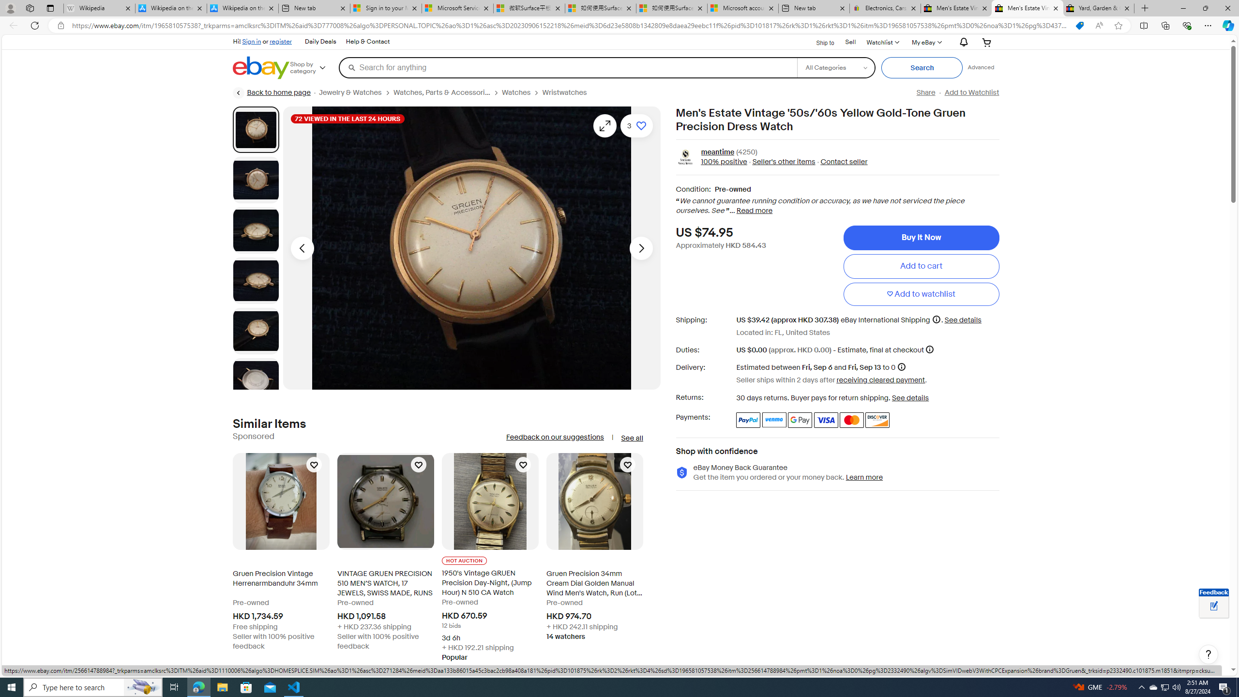 Image resolution: width=1239 pixels, height=697 pixels. What do you see at coordinates (748, 420) in the screenshot?
I see `PayPal` at bounding box center [748, 420].